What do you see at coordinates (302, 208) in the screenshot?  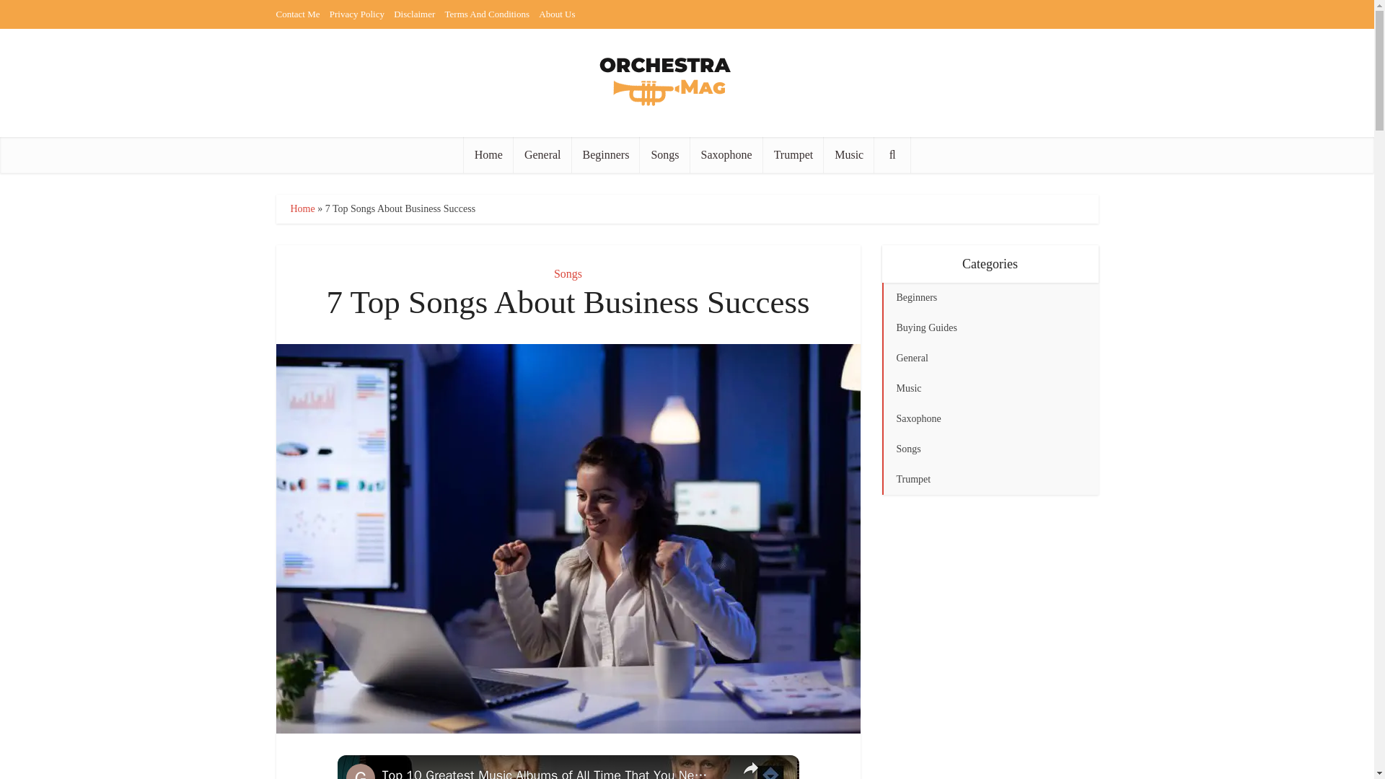 I see `Home` at bounding box center [302, 208].